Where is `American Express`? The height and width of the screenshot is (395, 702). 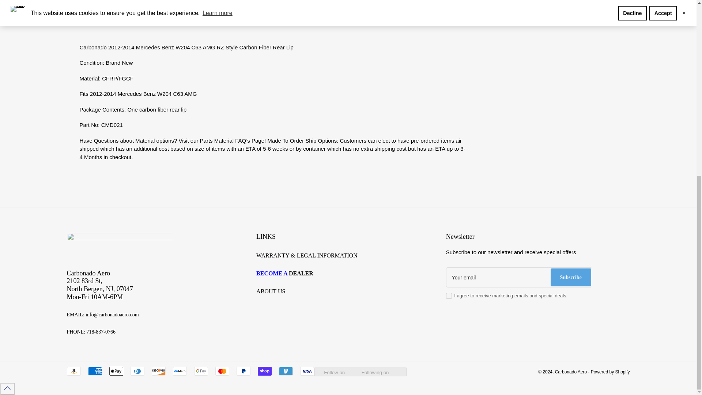 American Express is located at coordinates (95, 371).